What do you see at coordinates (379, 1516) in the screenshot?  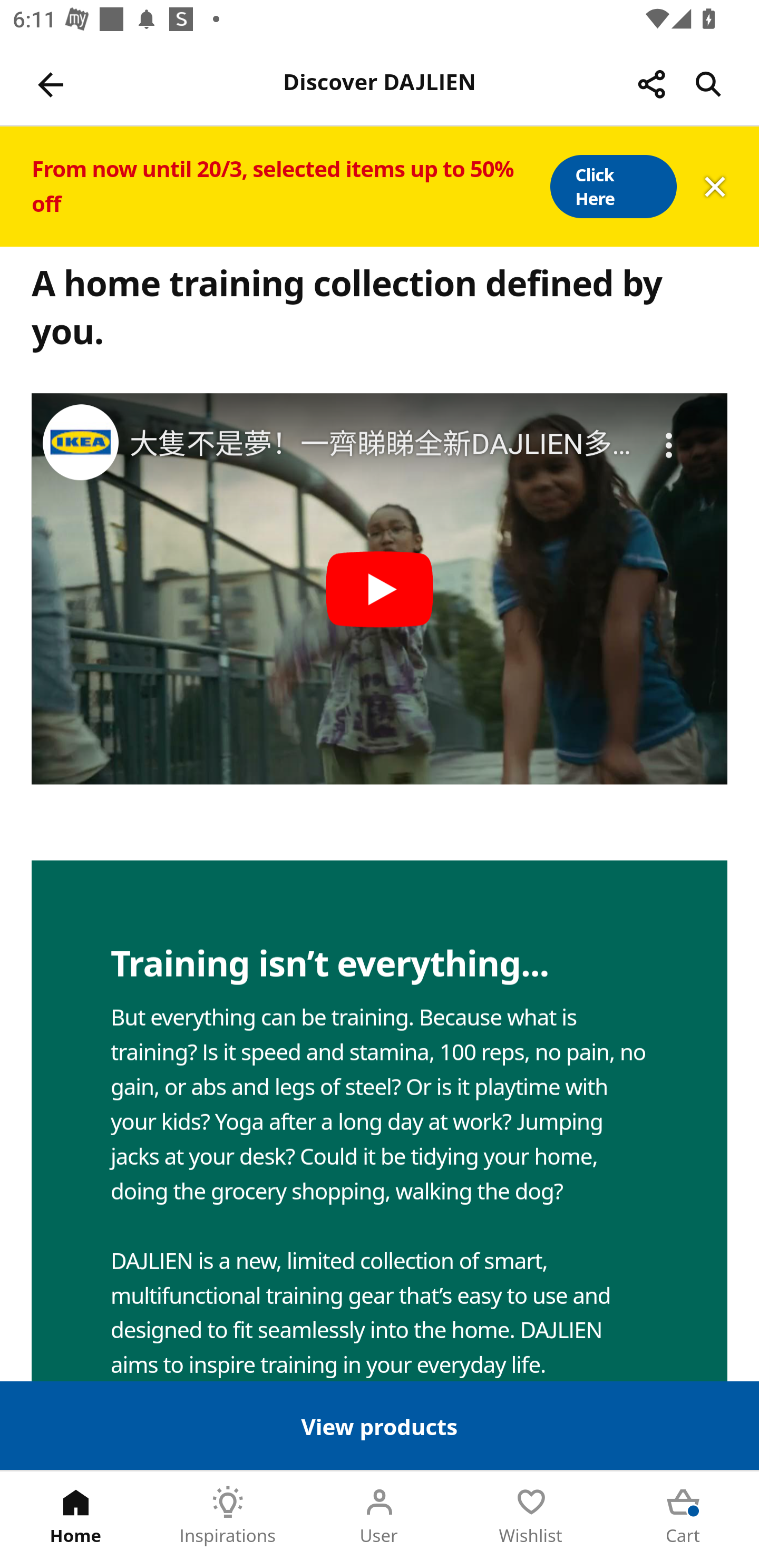 I see `User
Tab 3 of 5` at bounding box center [379, 1516].